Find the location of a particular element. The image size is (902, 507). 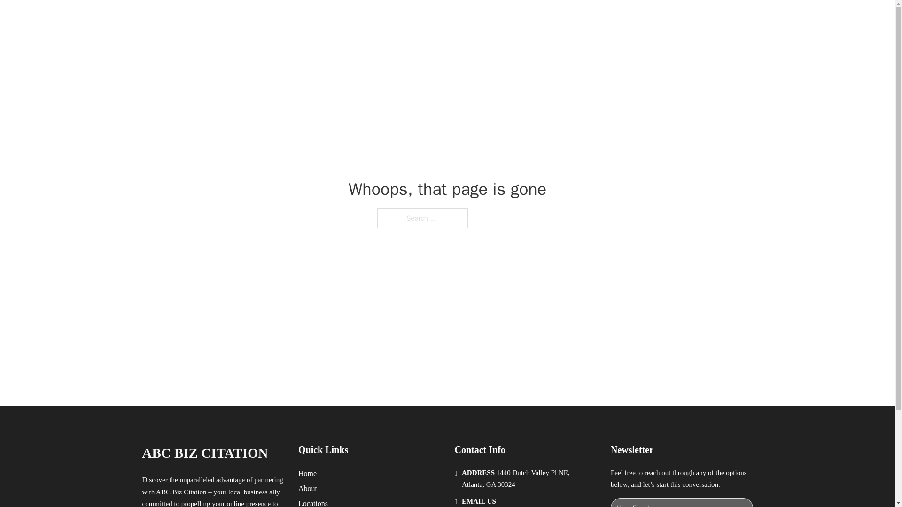

LOCATIONS is located at coordinates (606, 18).